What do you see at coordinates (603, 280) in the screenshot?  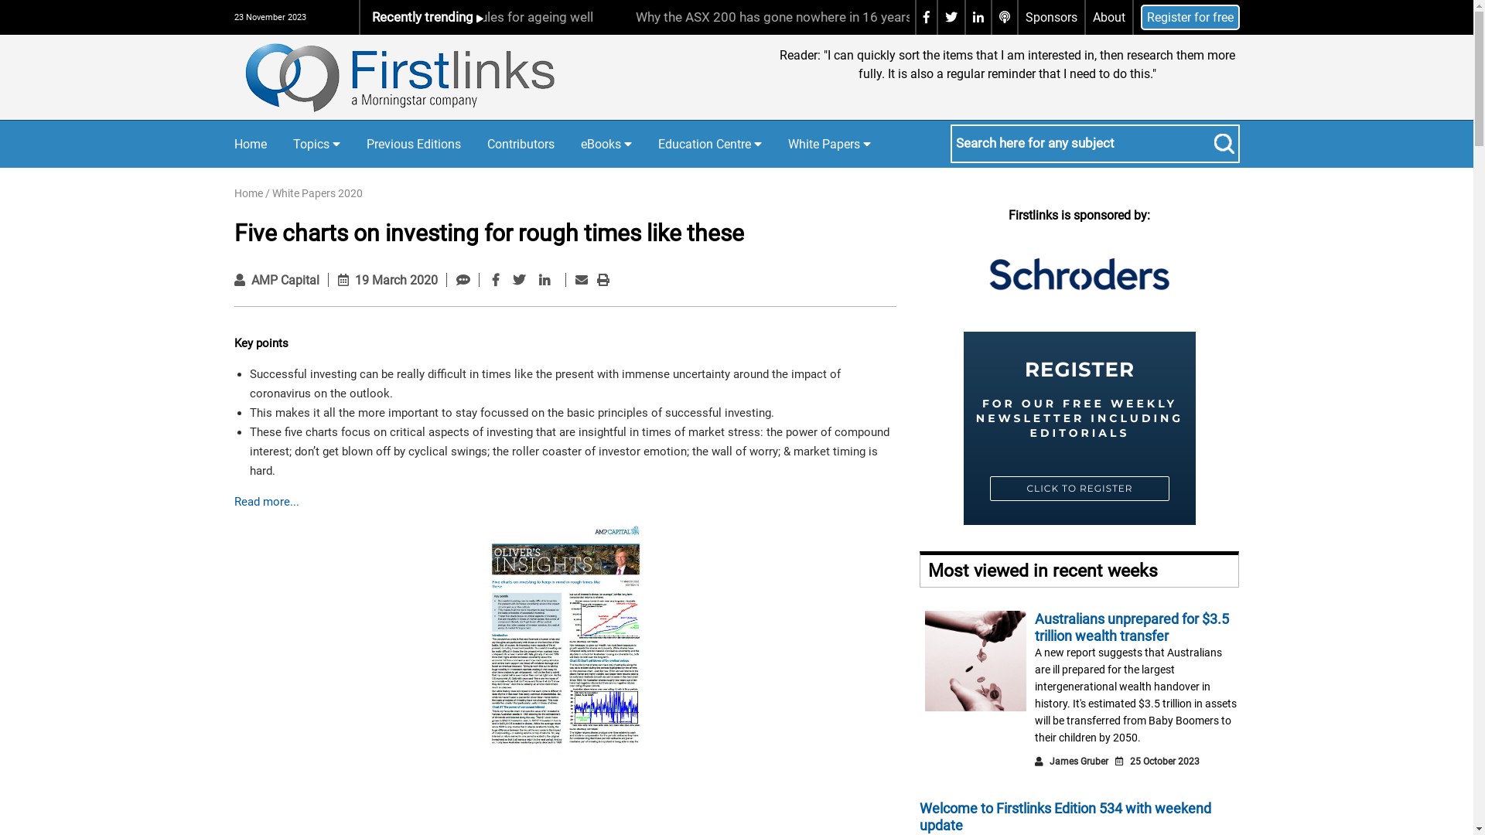 I see `Print` at bounding box center [603, 280].